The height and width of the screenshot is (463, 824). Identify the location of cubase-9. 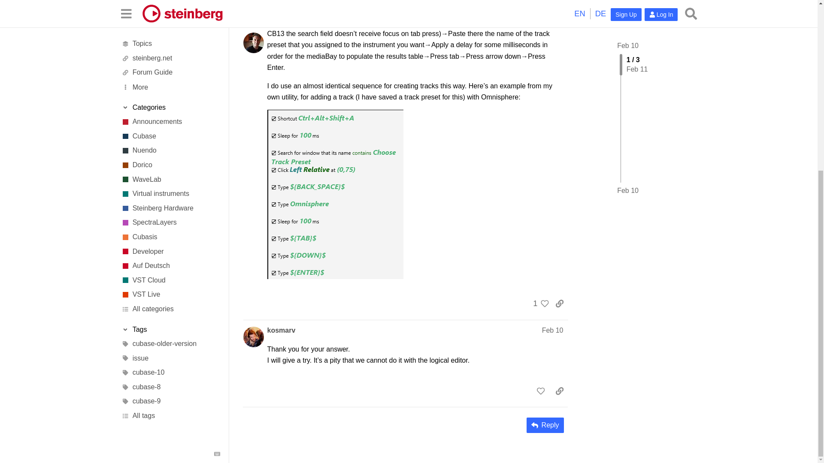
(170, 135).